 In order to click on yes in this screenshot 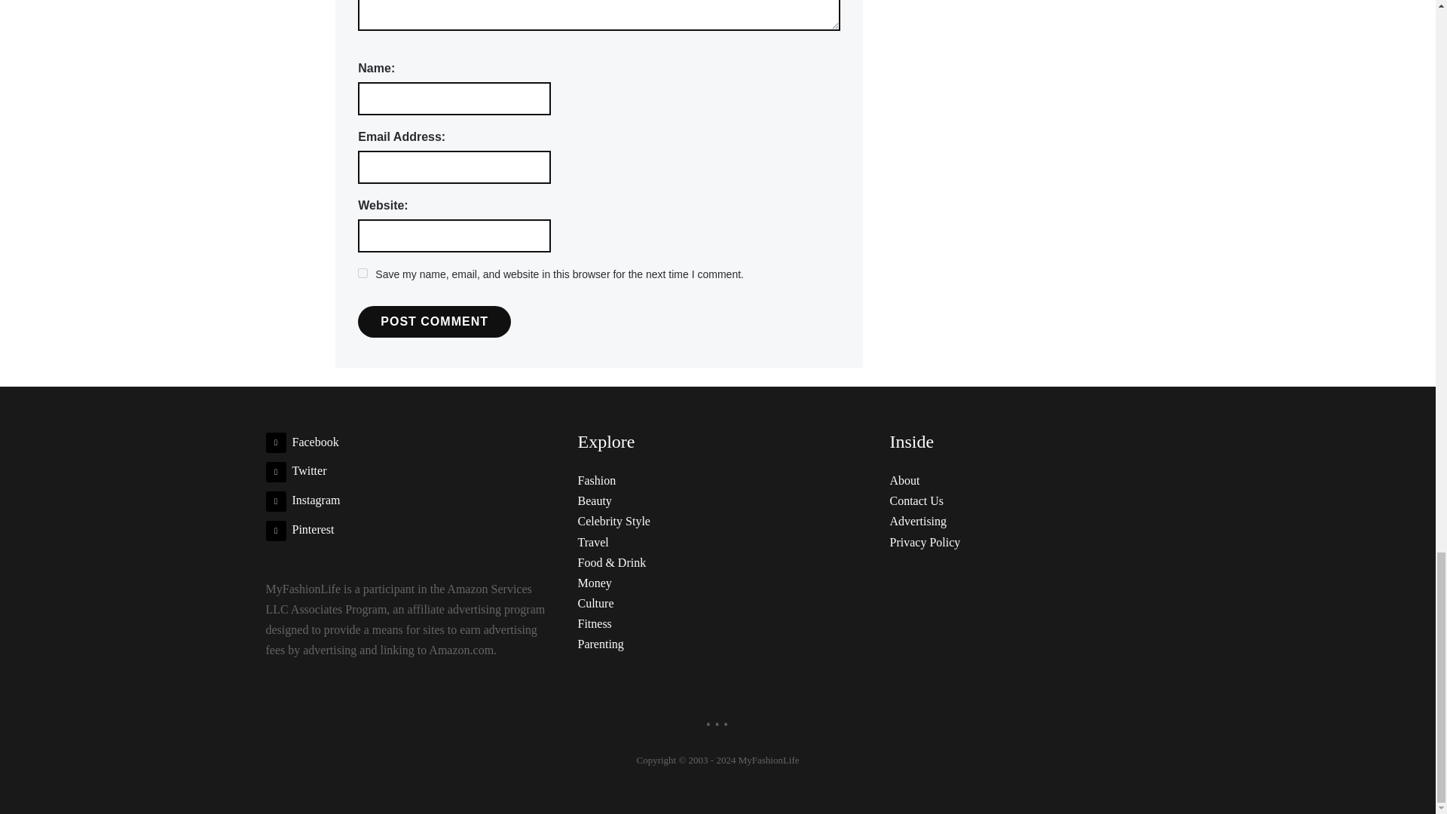, I will do `click(362, 273)`.